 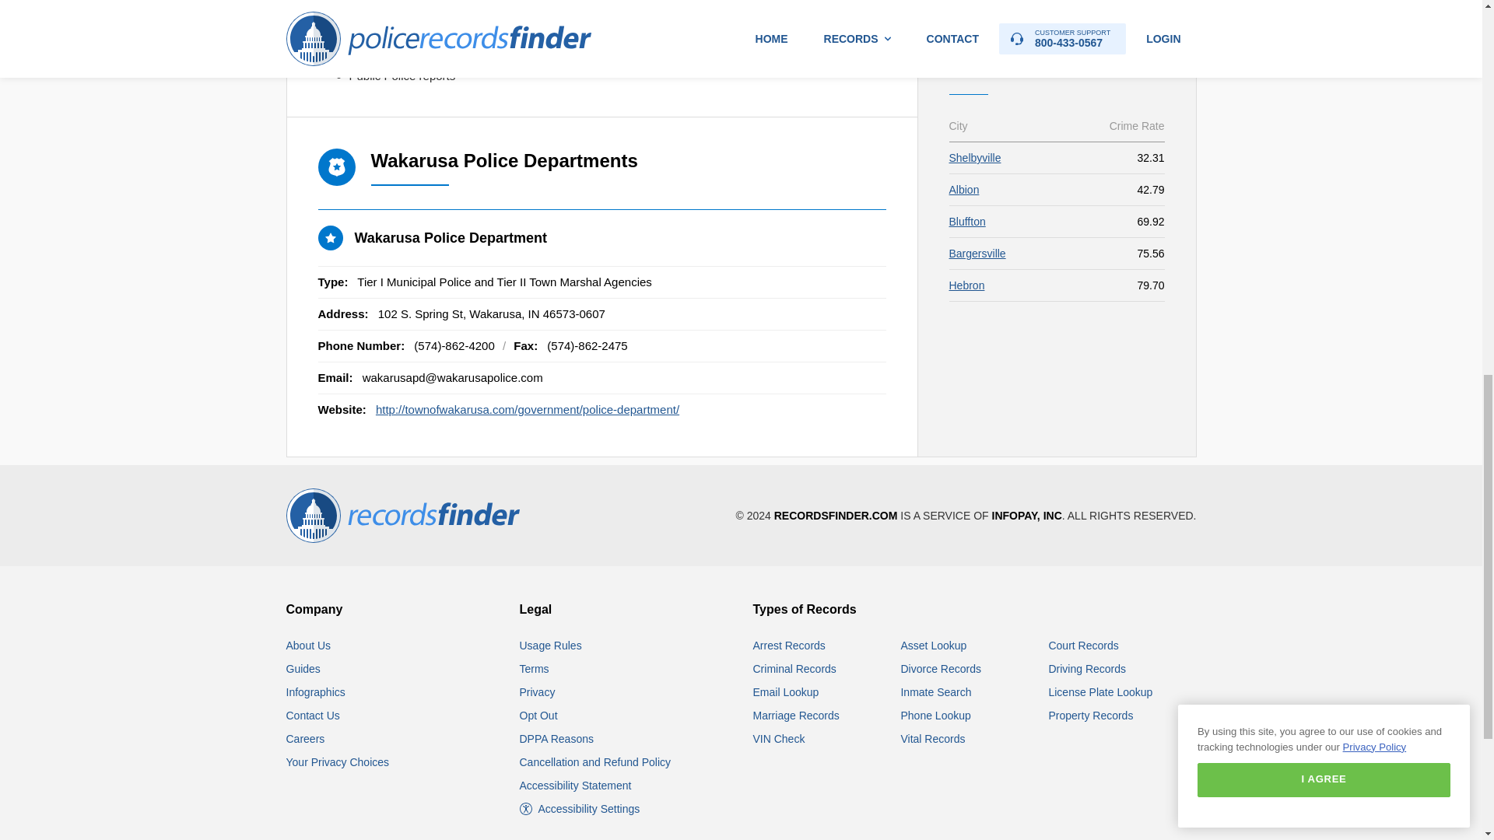 What do you see at coordinates (556, 738) in the screenshot?
I see `RecordsFinder.com DPPA Reasons` at bounding box center [556, 738].